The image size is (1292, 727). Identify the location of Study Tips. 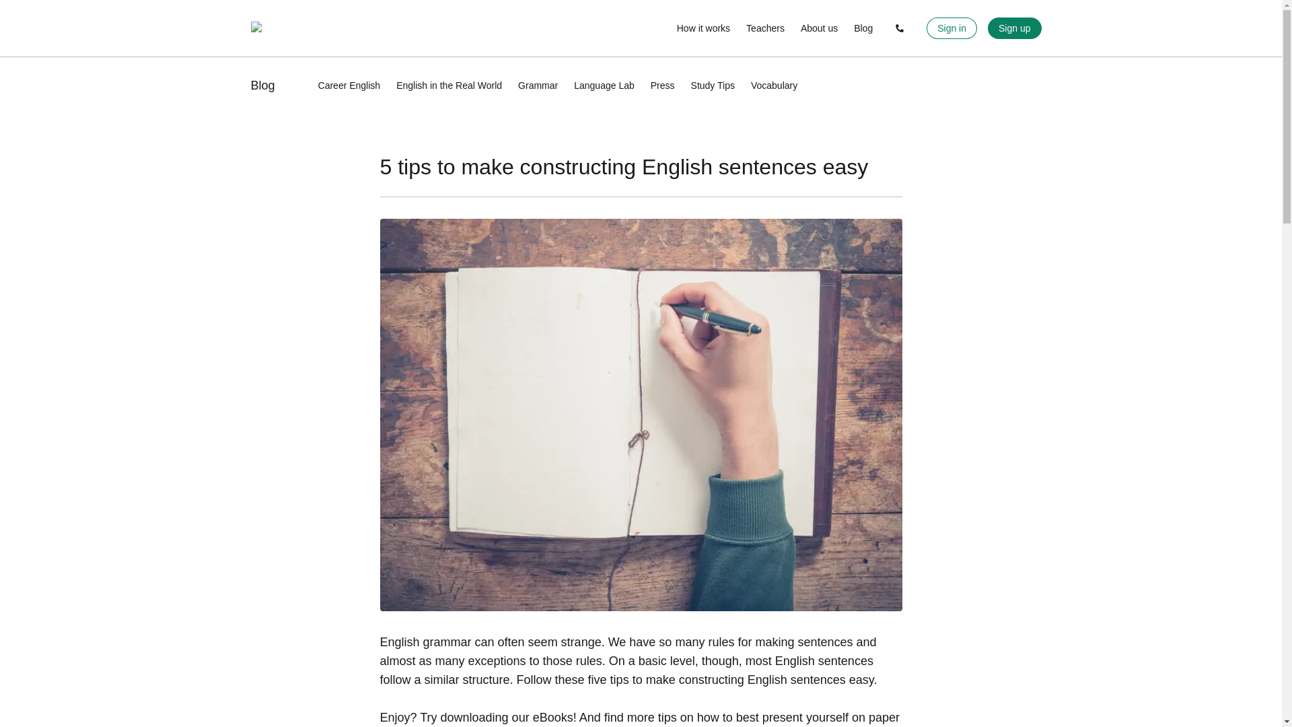
(713, 85).